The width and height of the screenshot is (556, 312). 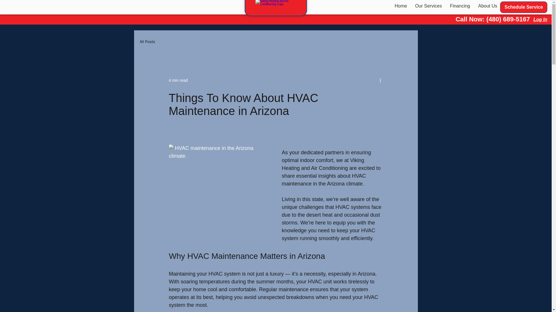 I want to click on Our Services, so click(x=414, y=6).